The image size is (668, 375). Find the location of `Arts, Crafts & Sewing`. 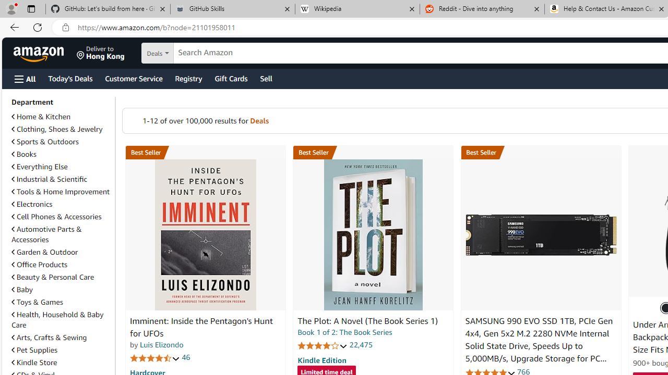

Arts, Crafts & Sewing is located at coordinates (61, 337).